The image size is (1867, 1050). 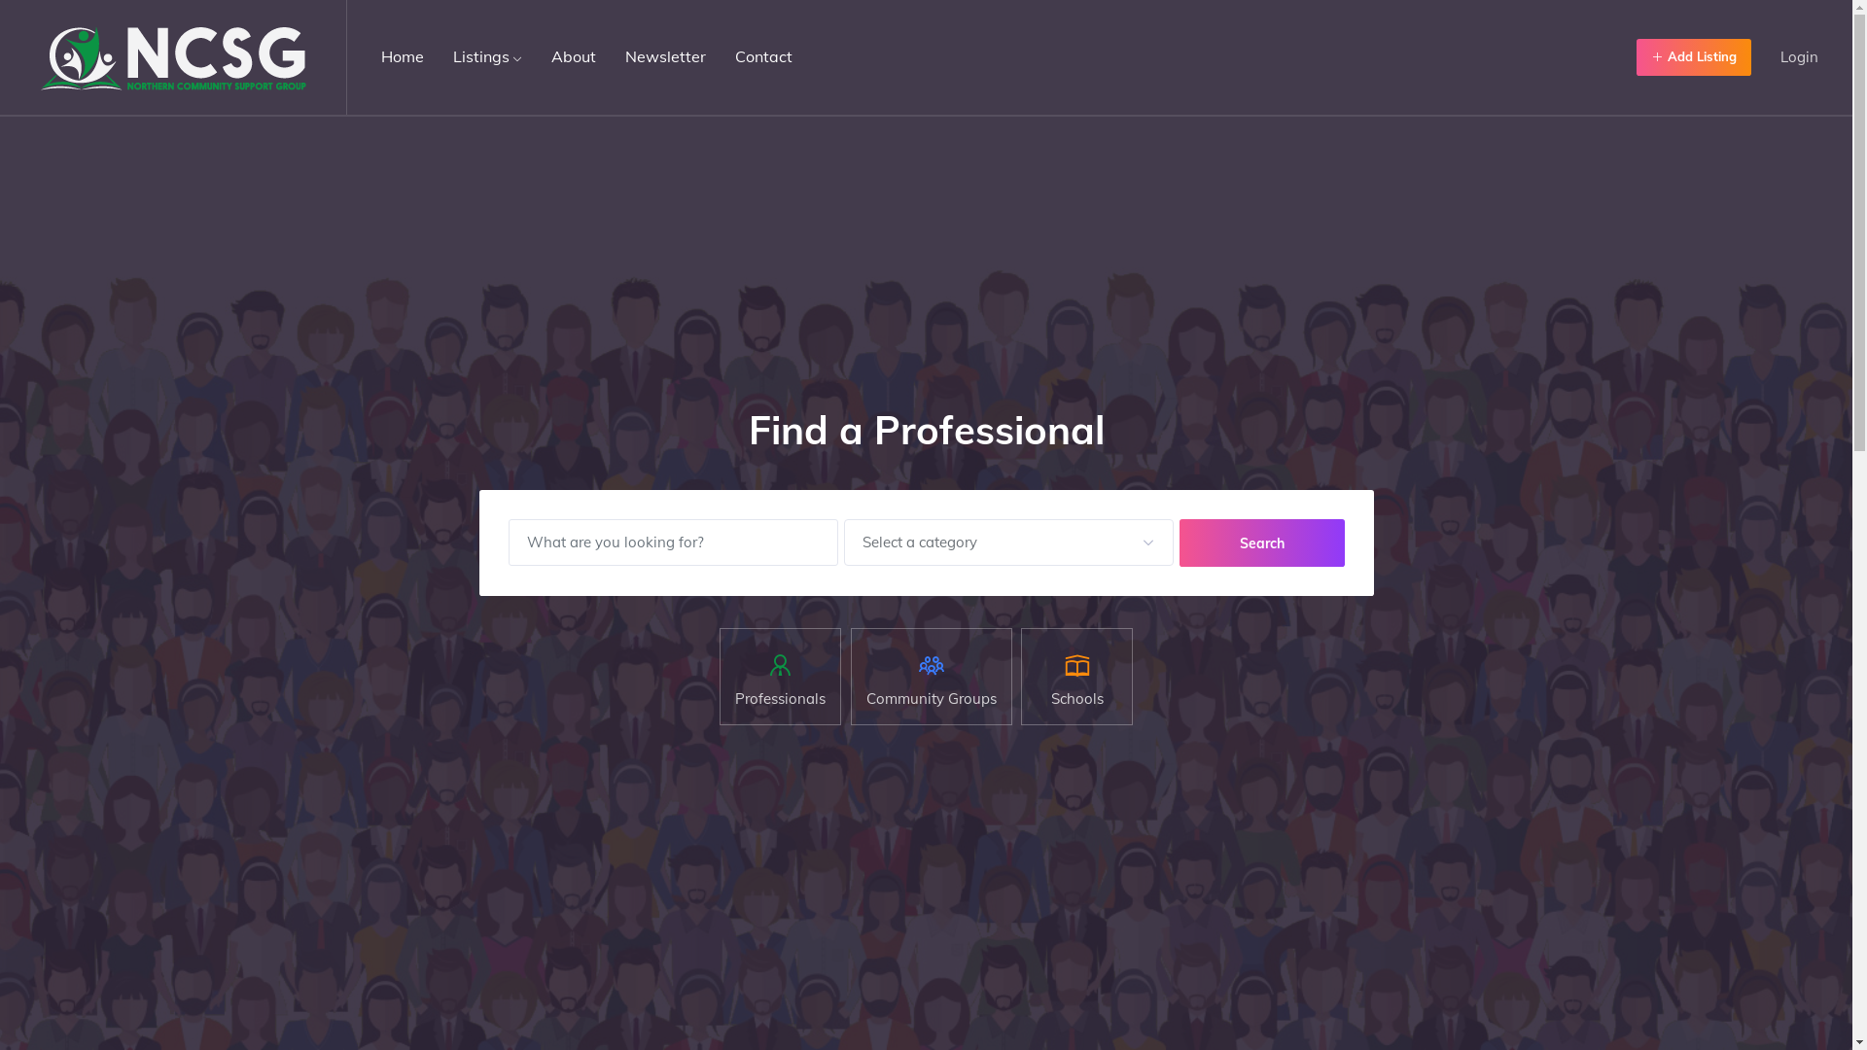 I want to click on Listings, so click(x=488, y=56).